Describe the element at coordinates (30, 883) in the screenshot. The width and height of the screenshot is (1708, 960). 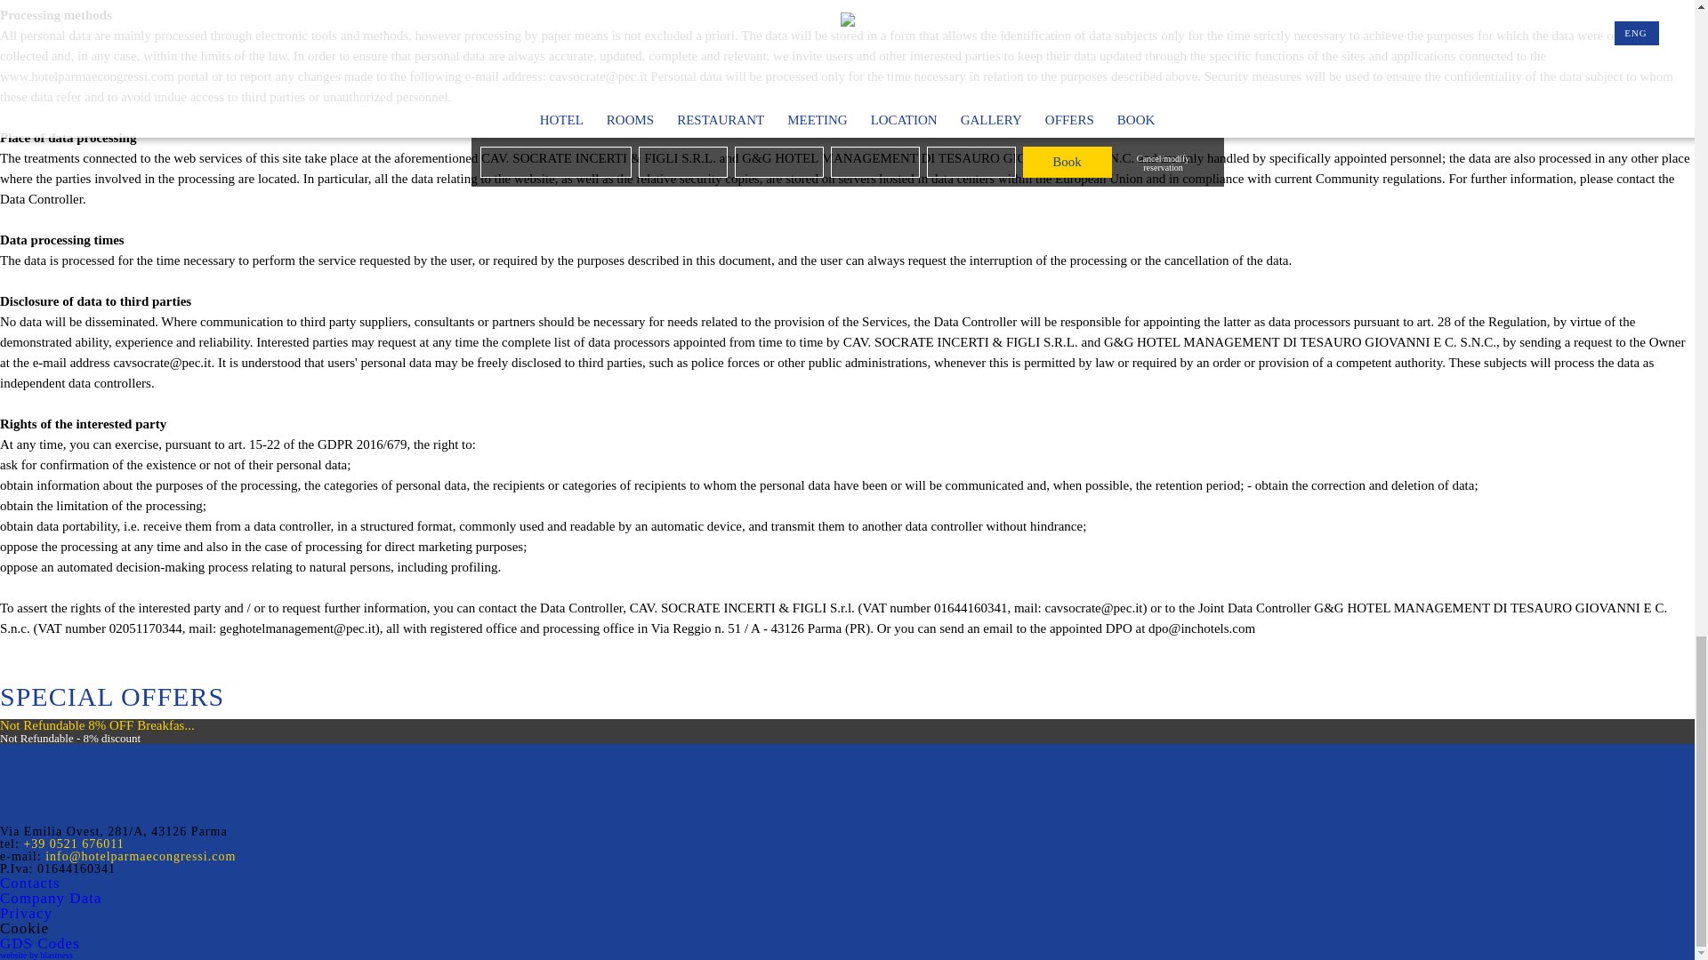
I see `Contacts` at that location.